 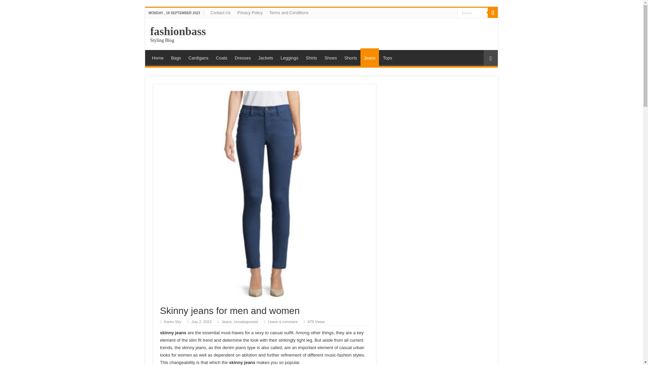 What do you see at coordinates (387, 57) in the screenshot?
I see `Tops` at bounding box center [387, 57].